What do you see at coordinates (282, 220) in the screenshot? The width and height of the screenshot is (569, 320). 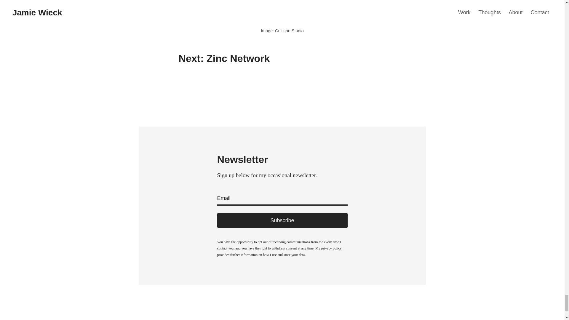 I see `Subscribe` at bounding box center [282, 220].